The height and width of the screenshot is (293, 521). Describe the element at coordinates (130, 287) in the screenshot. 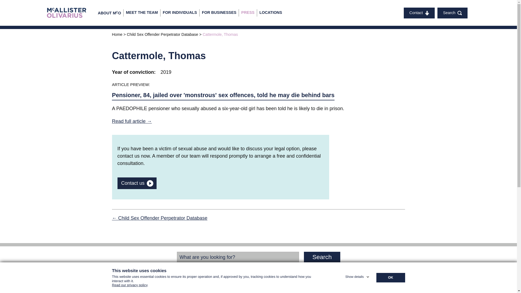

I see `Read our privacy policy` at that location.